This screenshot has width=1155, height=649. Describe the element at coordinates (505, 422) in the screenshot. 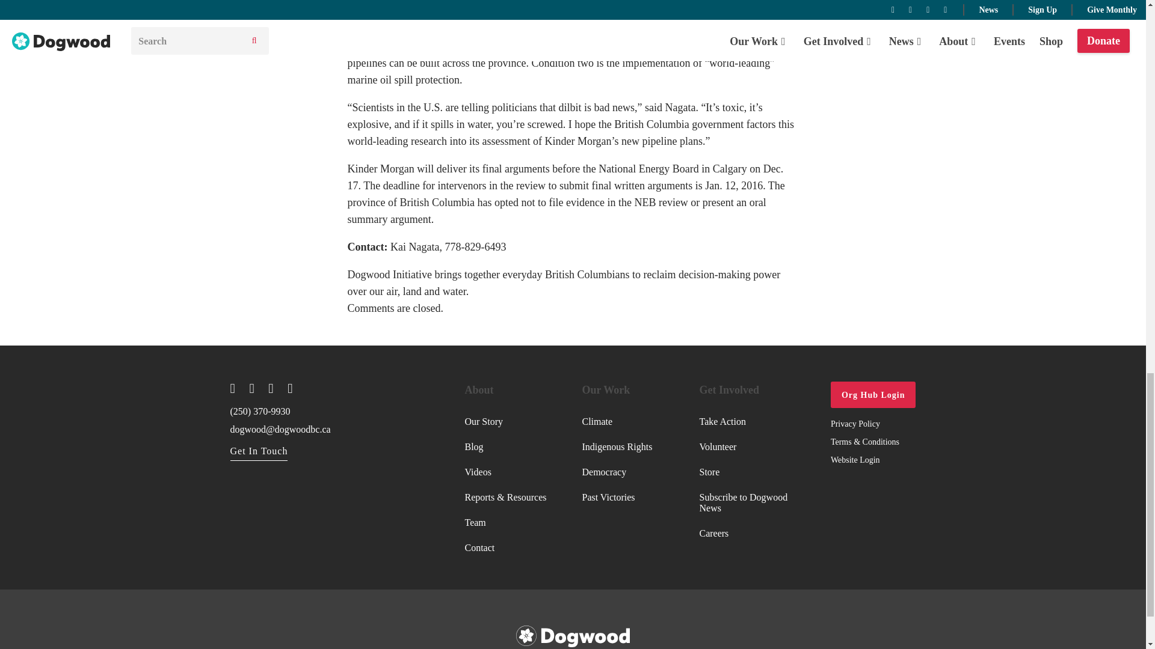

I see `Our Story` at that location.